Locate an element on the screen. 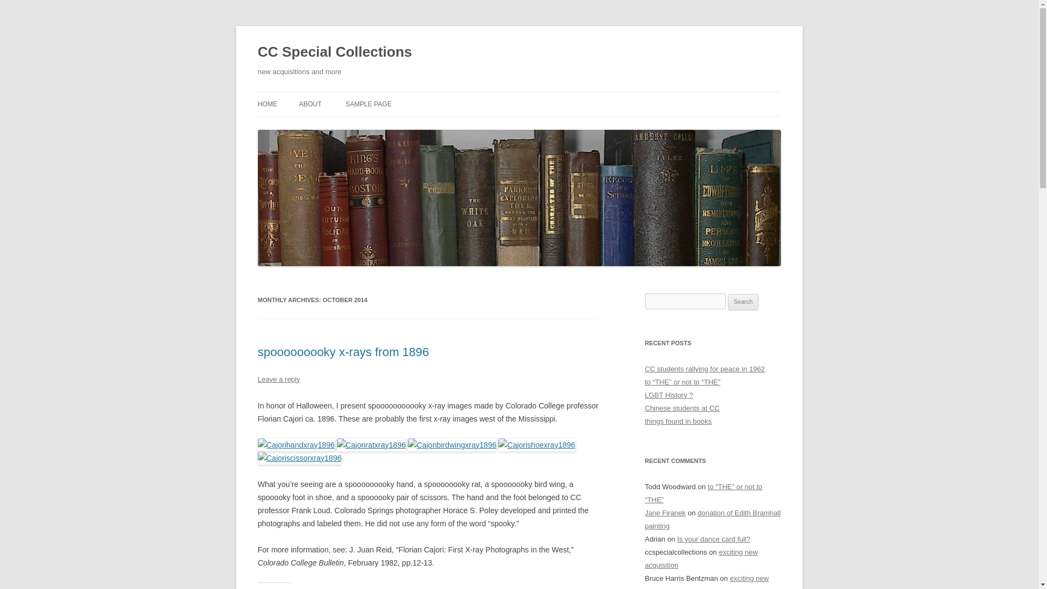  Chinese students at CC is located at coordinates (682, 408).